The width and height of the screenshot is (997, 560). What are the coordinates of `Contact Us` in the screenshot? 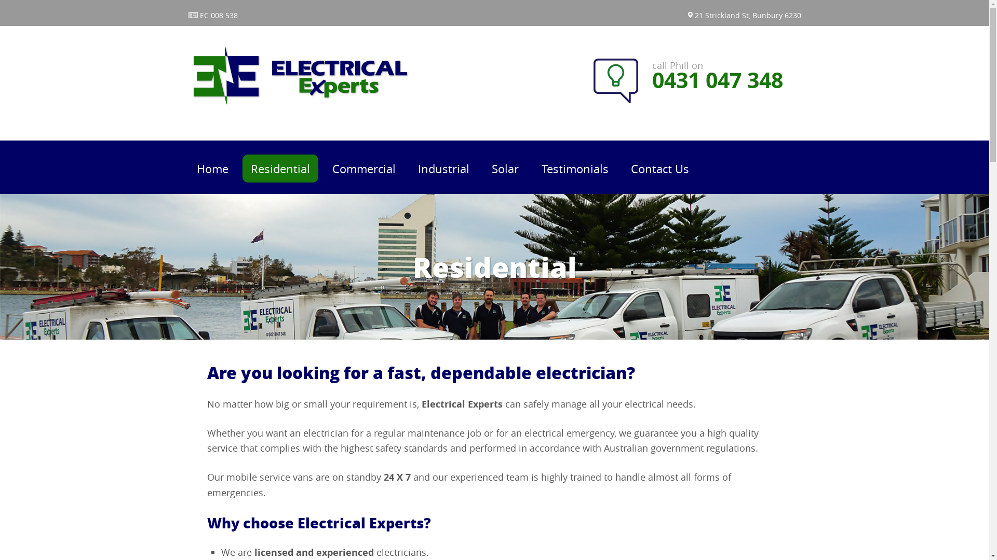 It's located at (660, 169).